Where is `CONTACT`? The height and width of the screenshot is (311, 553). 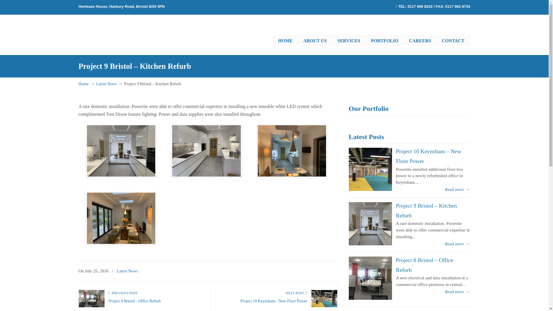
CONTACT is located at coordinates (453, 41).